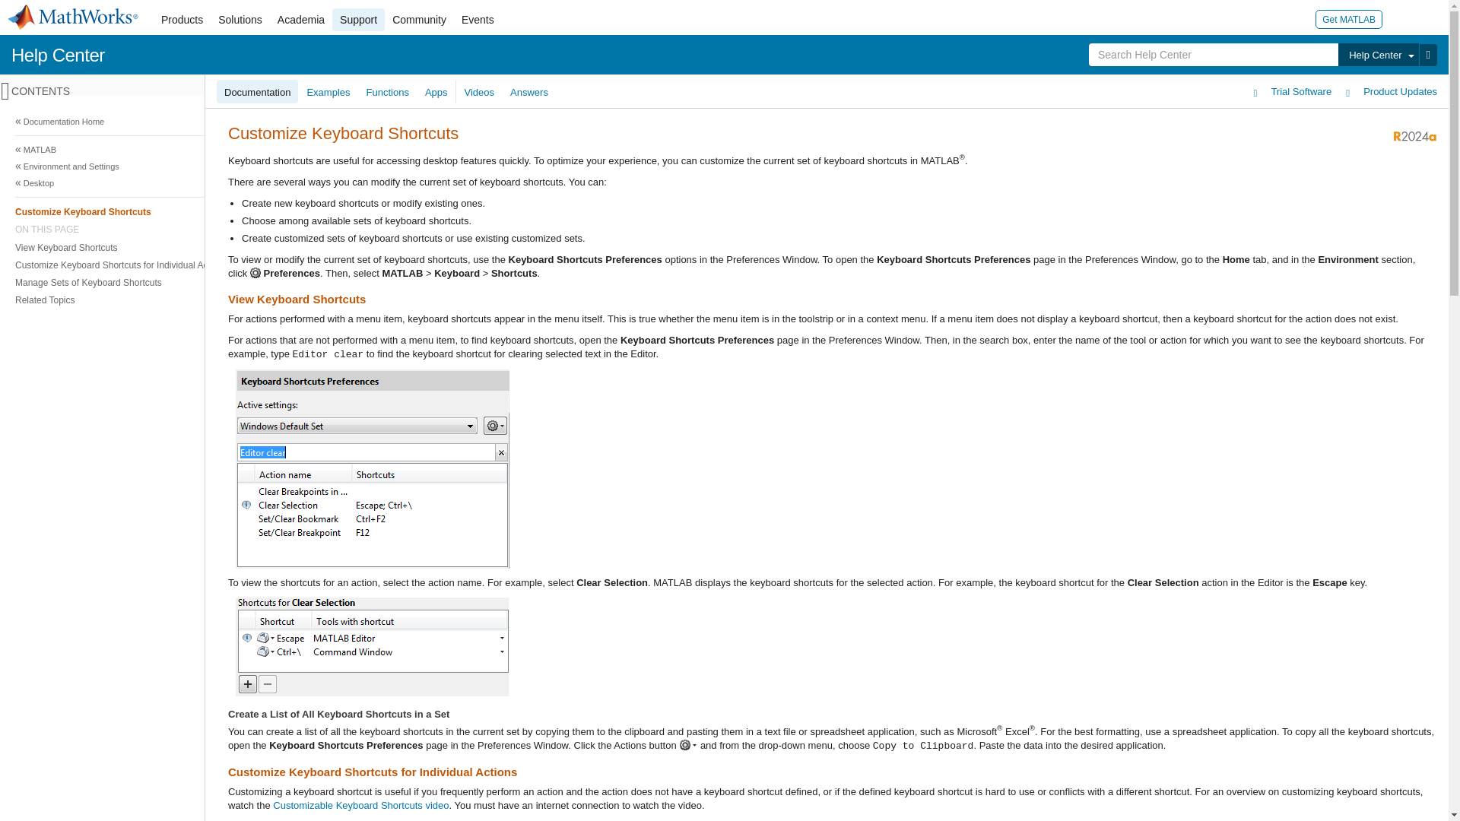 Image resolution: width=1460 pixels, height=821 pixels. Describe the element at coordinates (420, 20) in the screenshot. I see `Community` at that location.